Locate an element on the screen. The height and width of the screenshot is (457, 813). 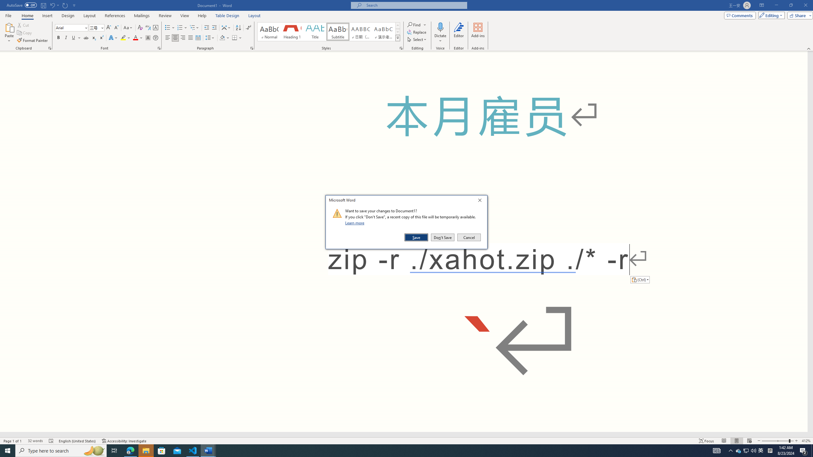
Character Border is located at coordinates (156, 28).